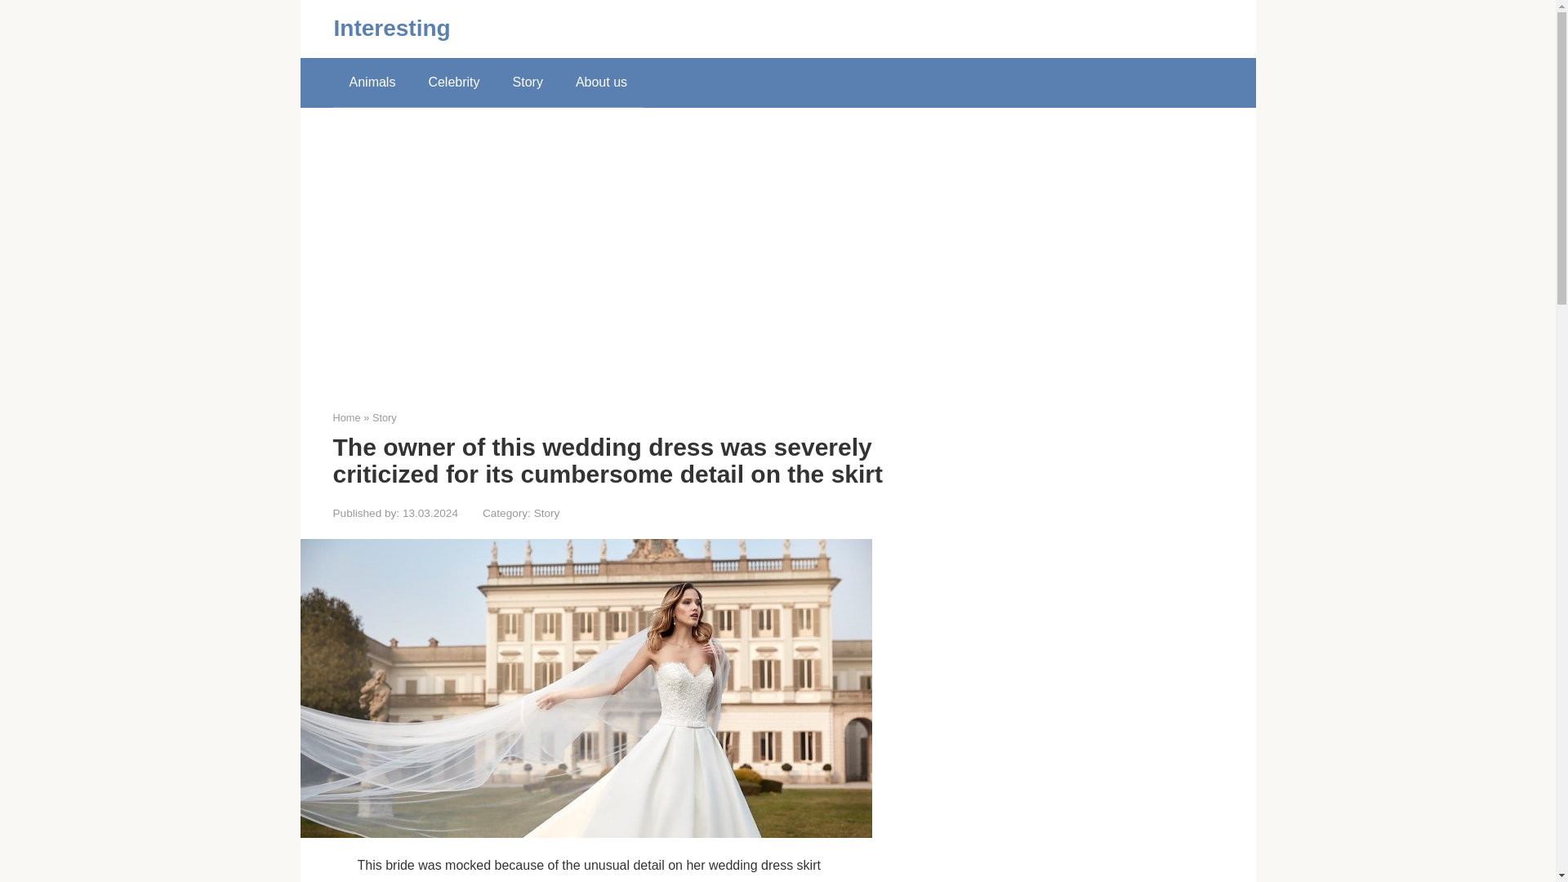  Describe the element at coordinates (346, 418) in the screenshot. I see `Home` at that location.